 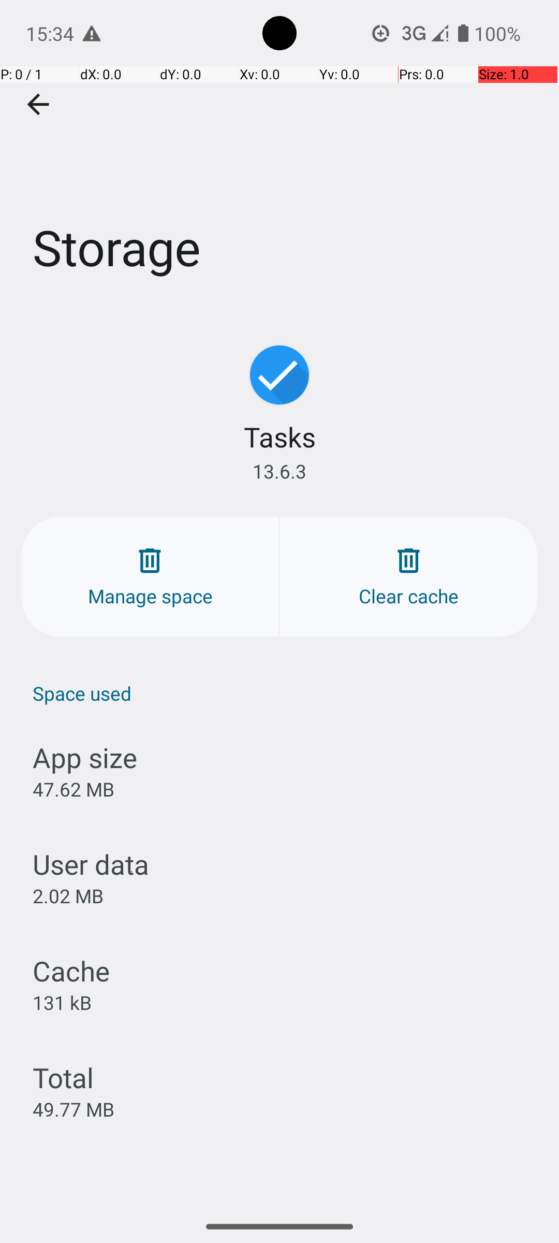 What do you see at coordinates (285, 693) in the screenshot?
I see `Space used` at bounding box center [285, 693].